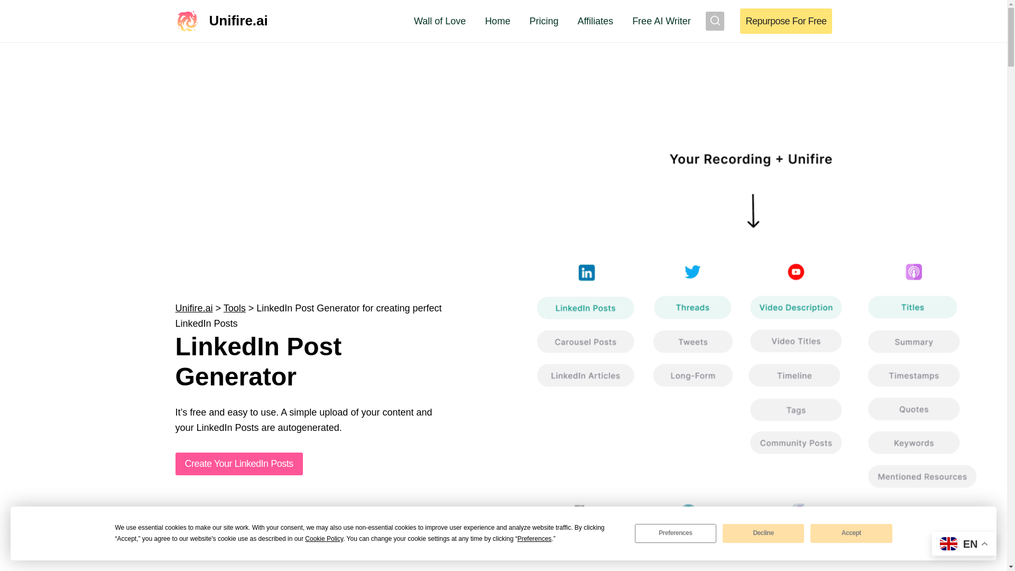 The width and height of the screenshot is (1015, 571). I want to click on Decline, so click(763, 533).